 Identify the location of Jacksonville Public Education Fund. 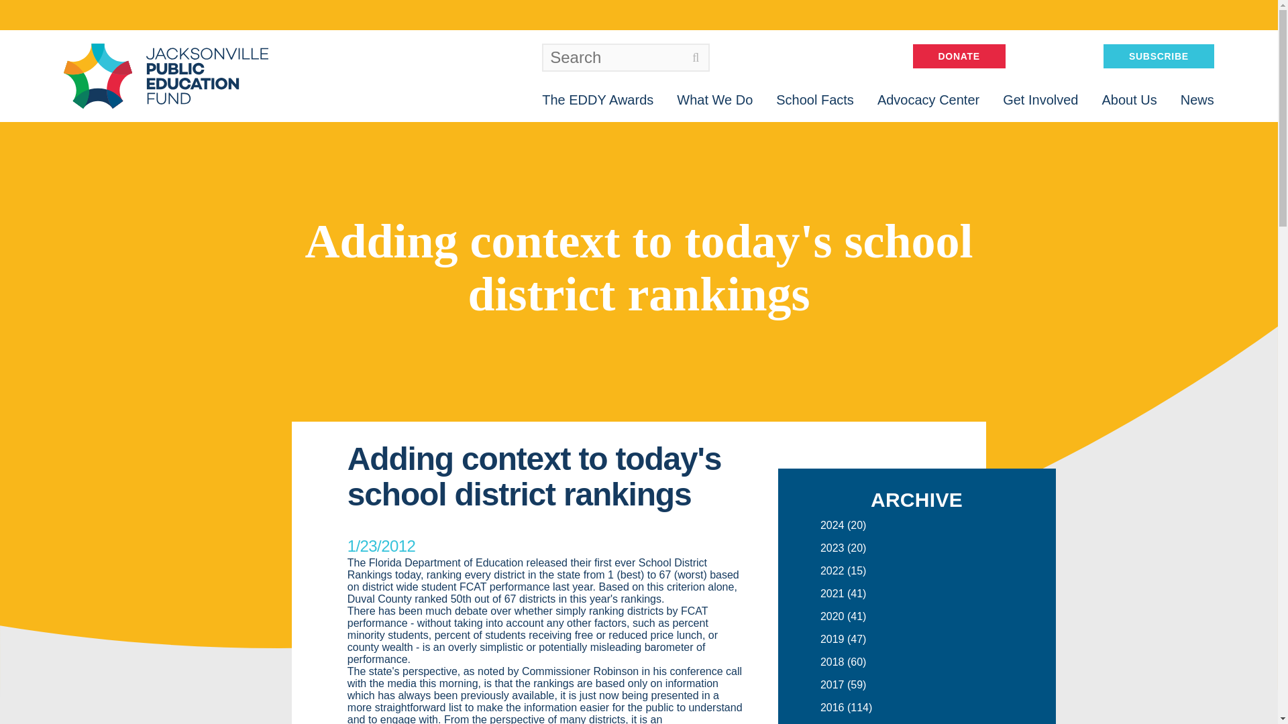
(165, 76).